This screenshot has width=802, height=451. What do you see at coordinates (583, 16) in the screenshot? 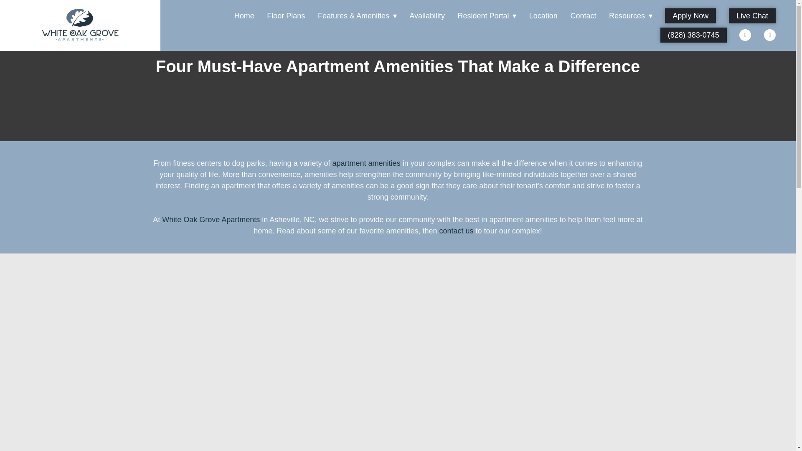
I see `Contact` at bounding box center [583, 16].